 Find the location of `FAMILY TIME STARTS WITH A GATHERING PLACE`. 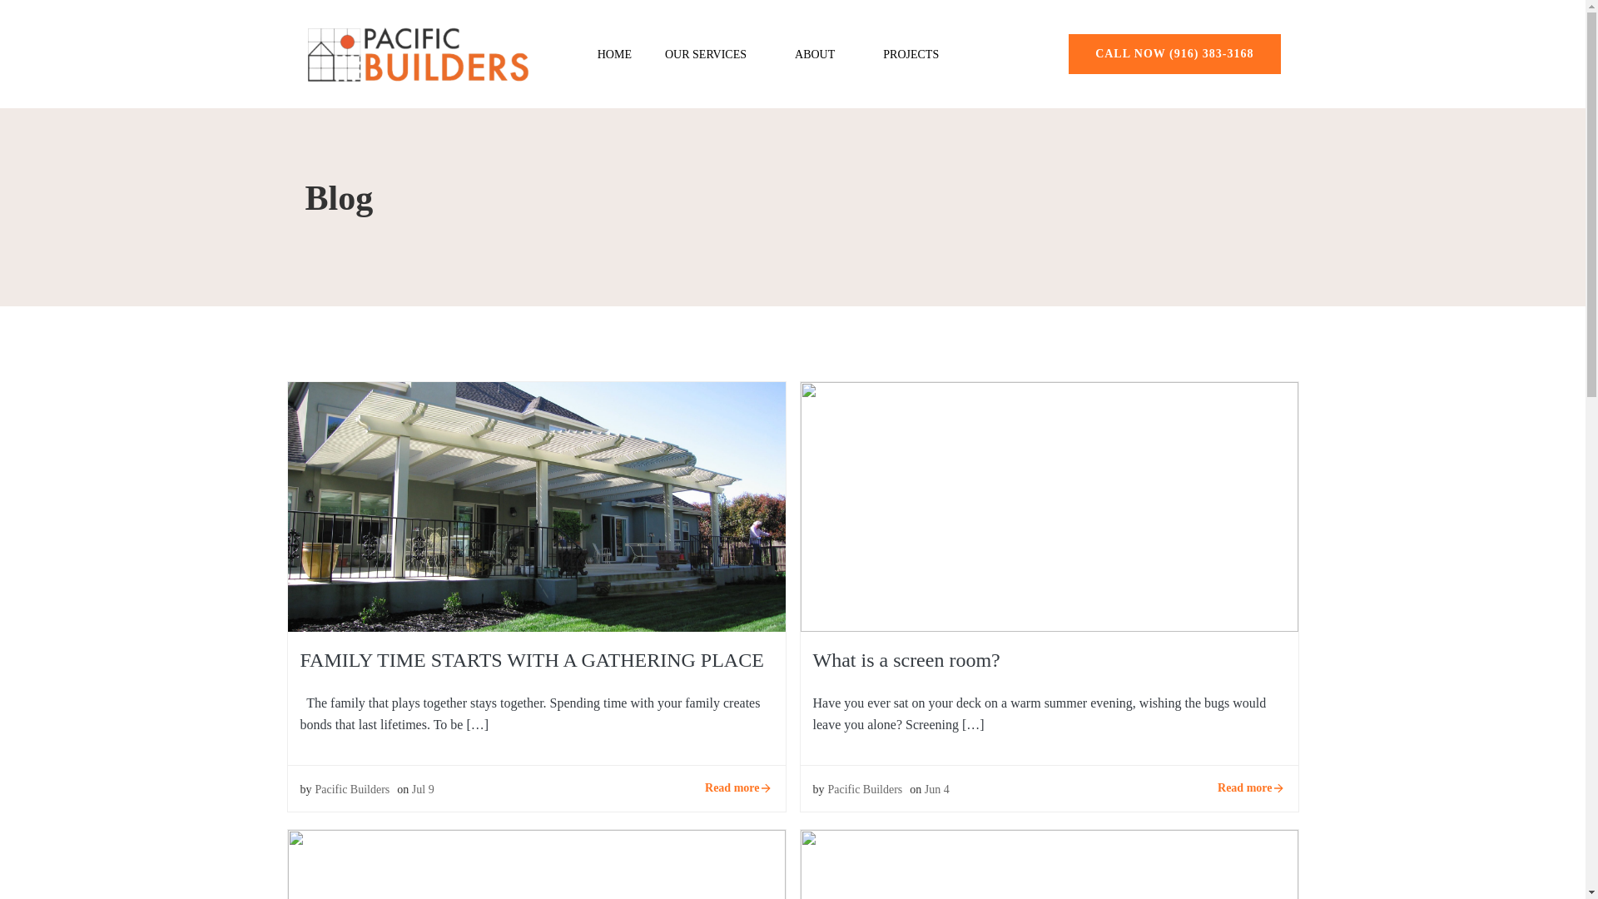

FAMILY TIME STARTS WITH A GATHERING PLACE is located at coordinates (536, 505).